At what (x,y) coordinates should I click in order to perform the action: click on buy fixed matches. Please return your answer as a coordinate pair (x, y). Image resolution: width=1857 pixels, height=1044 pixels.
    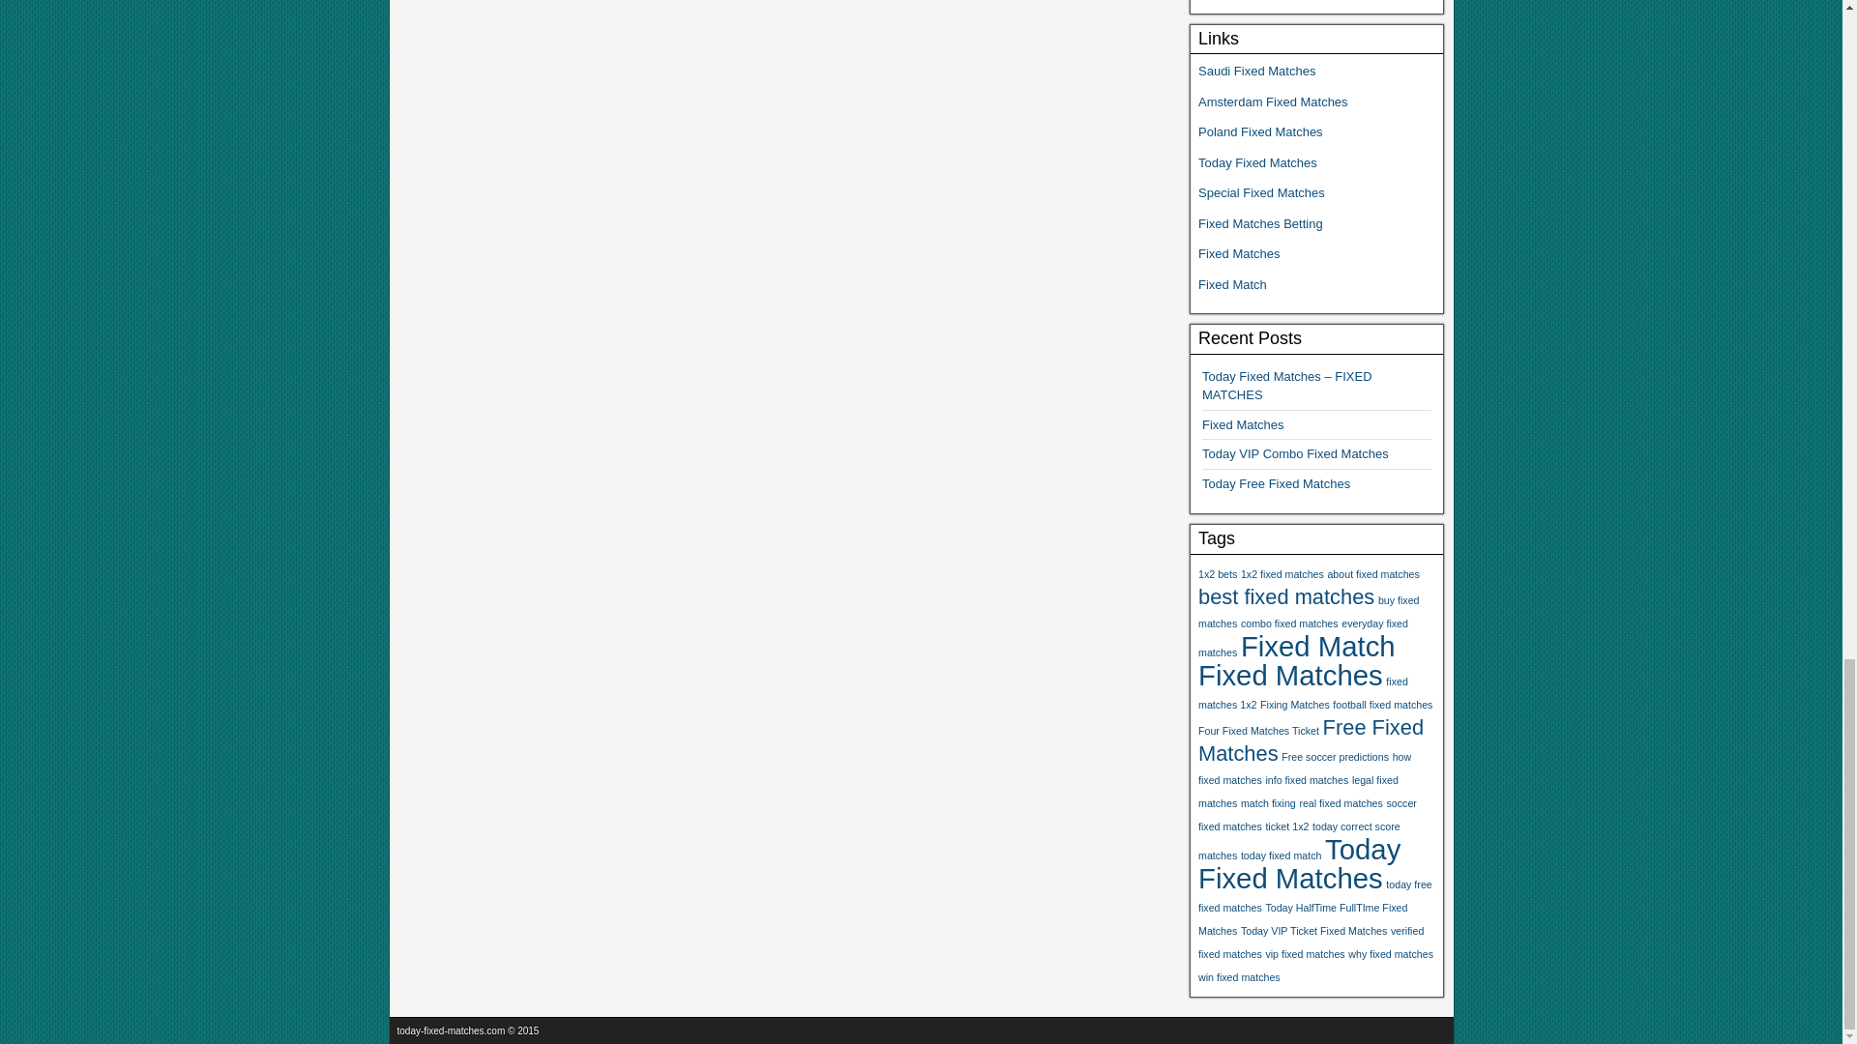
    Looking at the image, I should click on (1309, 611).